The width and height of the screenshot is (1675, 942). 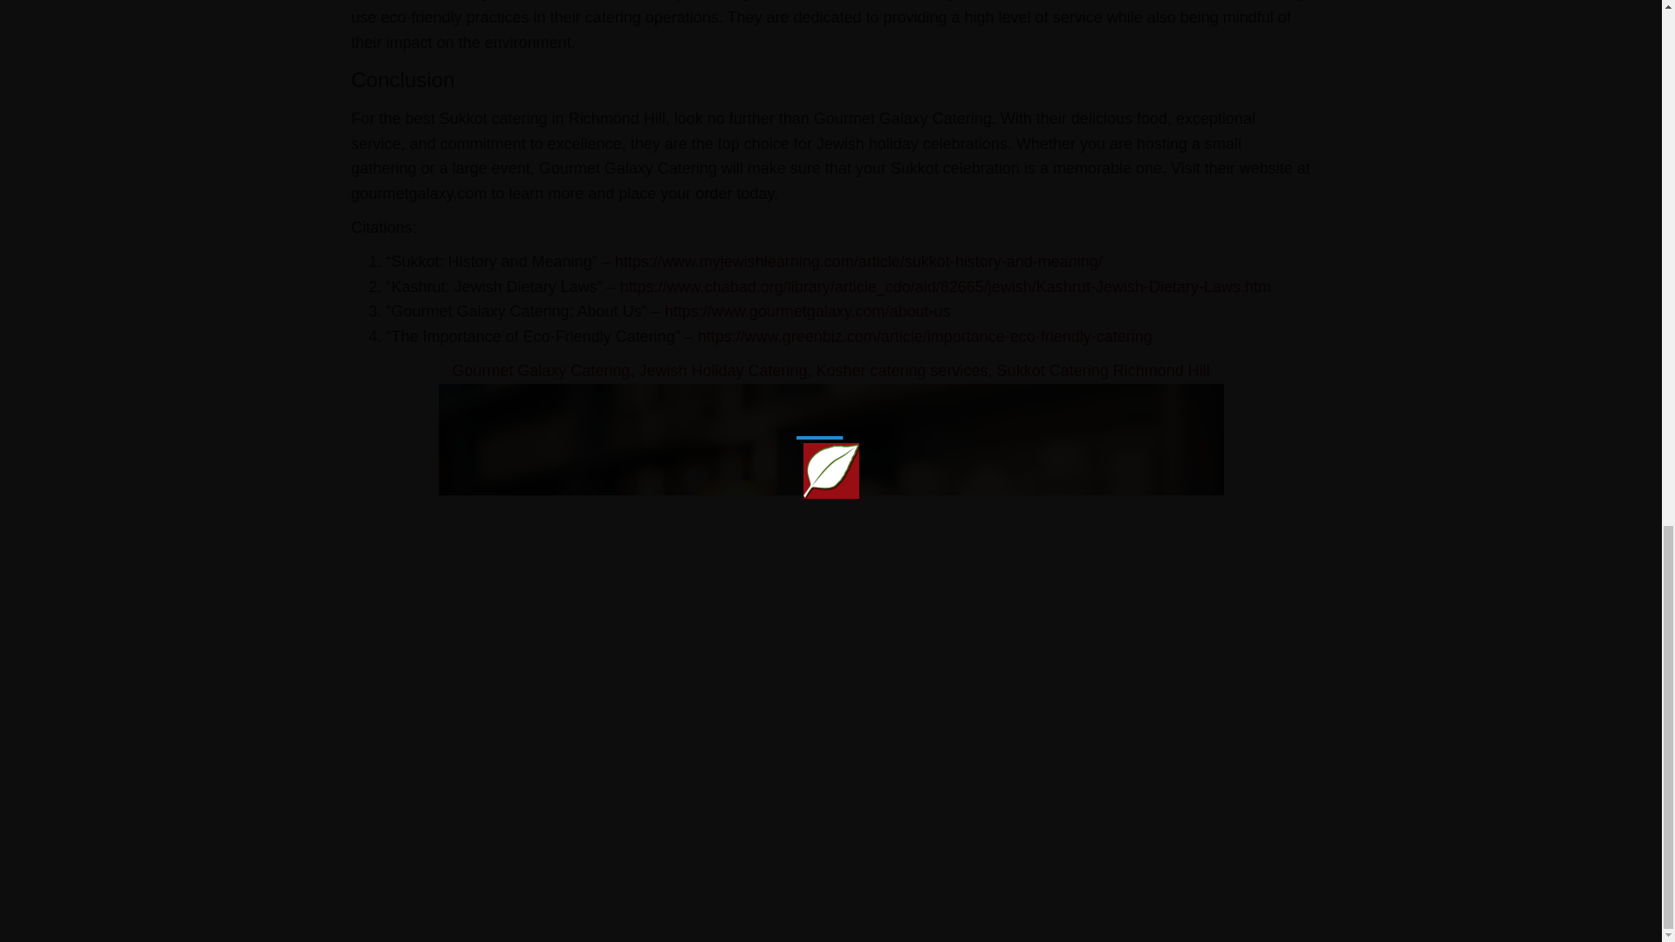 What do you see at coordinates (1103, 370) in the screenshot?
I see `Sukkot Catering Richmond Hill` at bounding box center [1103, 370].